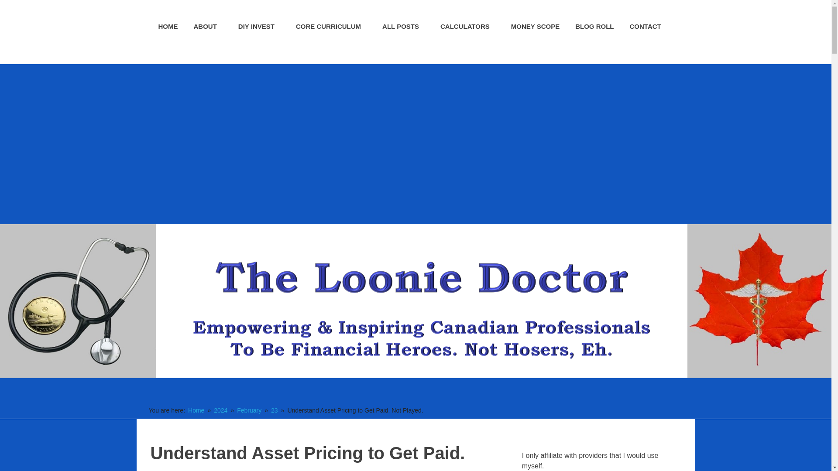 The width and height of the screenshot is (838, 471). Describe the element at coordinates (331, 27) in the screenshot. I see `CORE CURRICULUM` at that location.